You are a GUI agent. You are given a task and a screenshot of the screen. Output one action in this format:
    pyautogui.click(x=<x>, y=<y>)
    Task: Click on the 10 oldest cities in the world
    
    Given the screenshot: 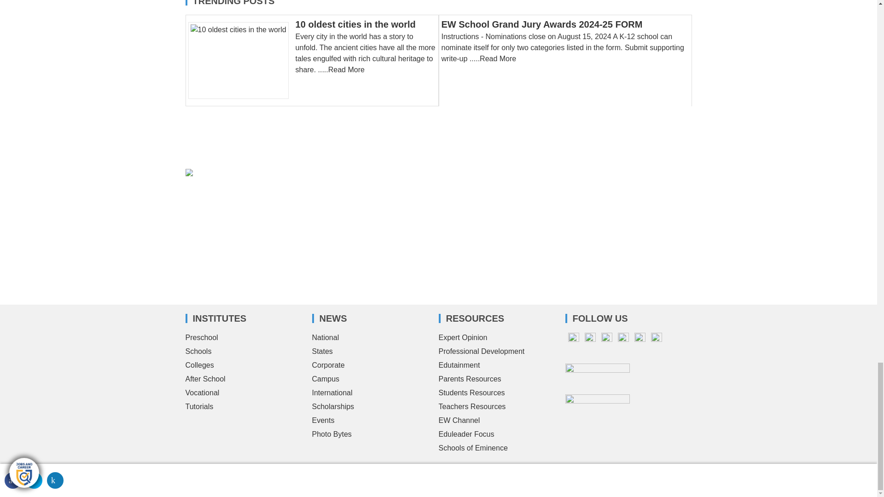 What is the action you would take?
    pyautogui.click(x=355, y=24)
    